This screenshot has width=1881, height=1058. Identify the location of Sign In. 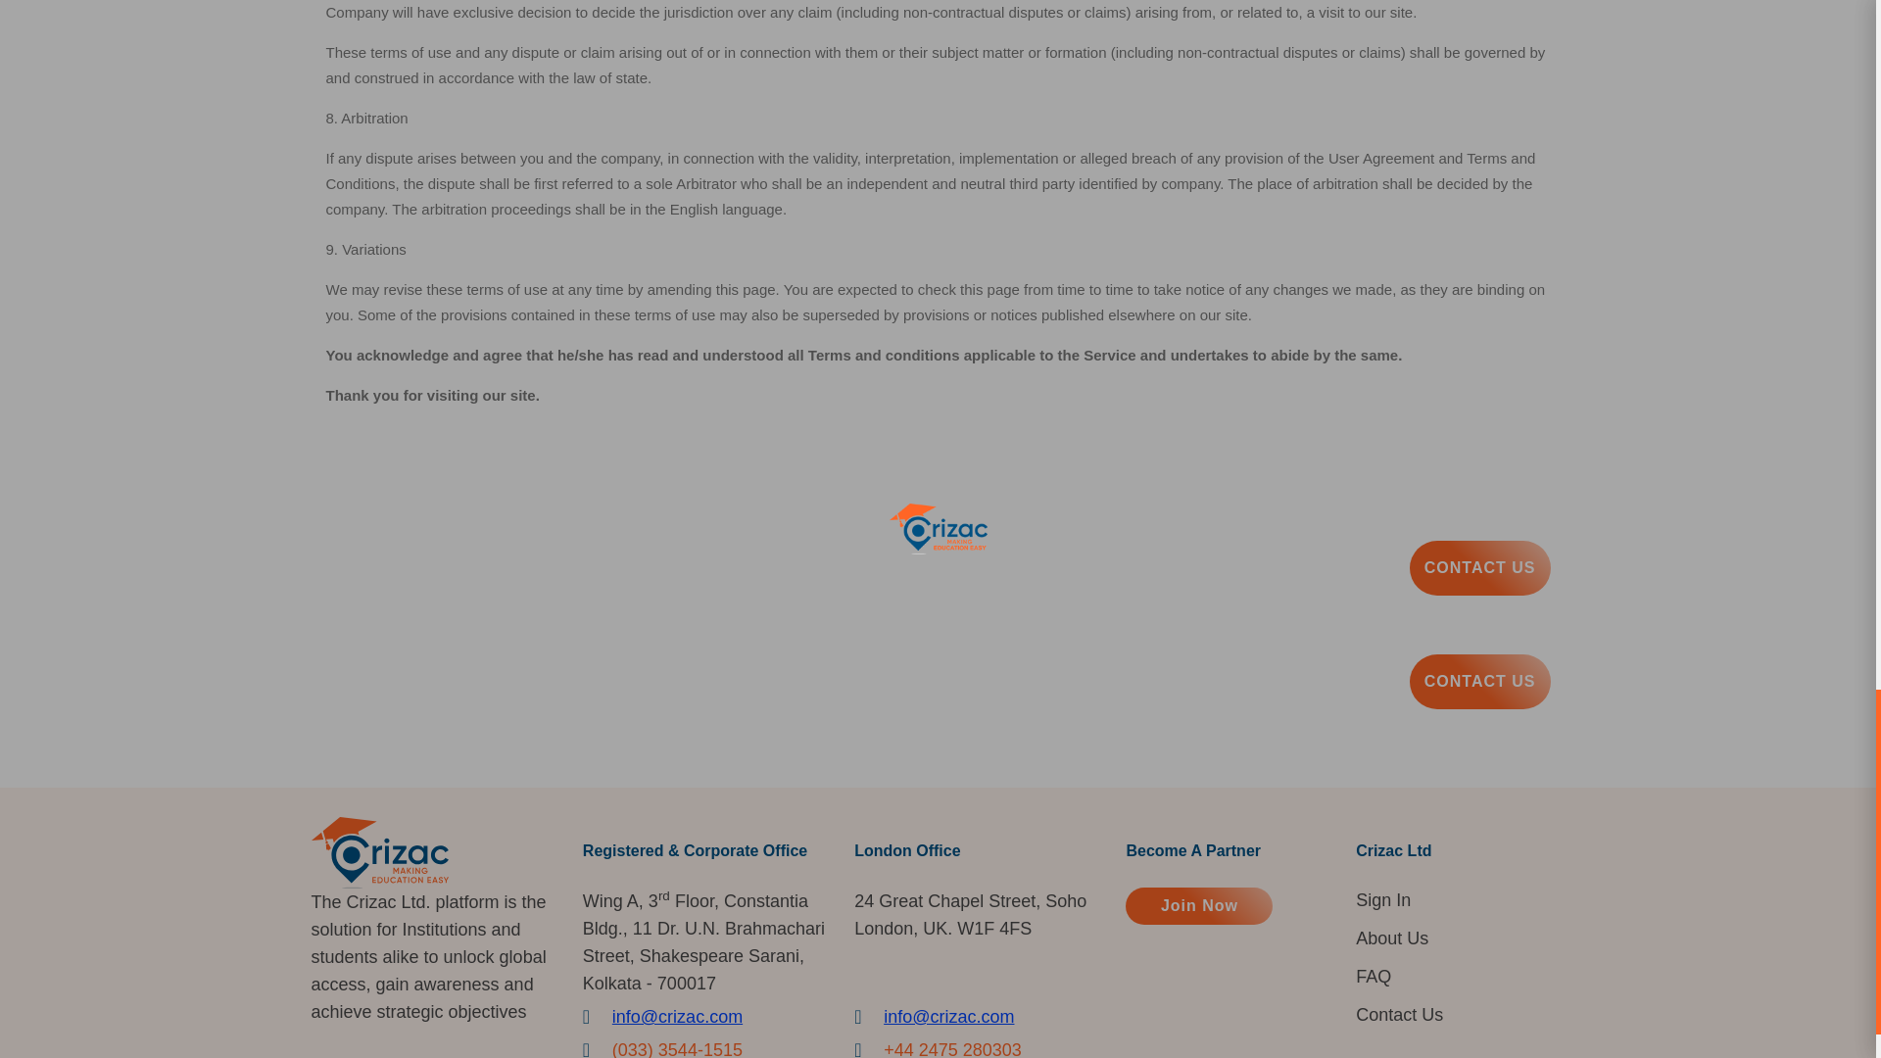
(1383, 900).